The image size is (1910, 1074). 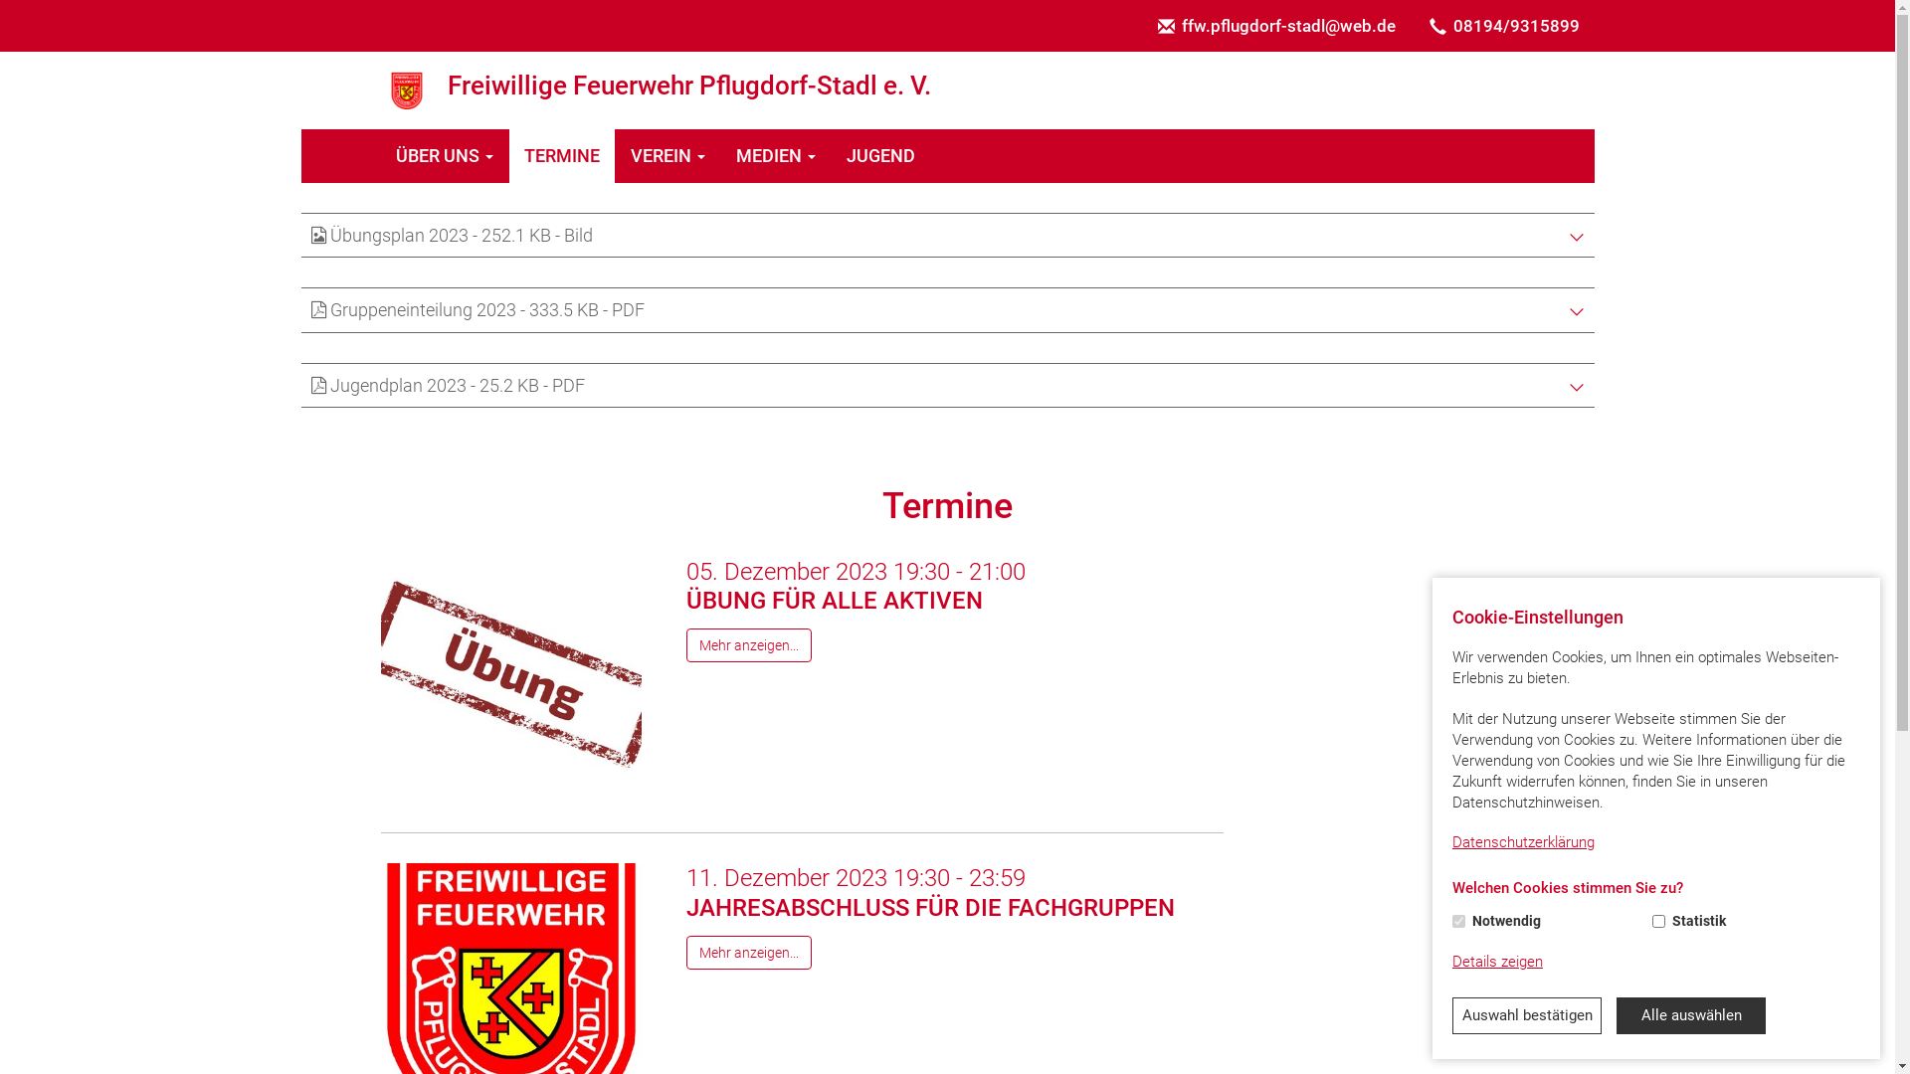 What do you see at coordinates (881, 156) in the screenshot?
I see `JUGEND` at bounding box center [881, 156].